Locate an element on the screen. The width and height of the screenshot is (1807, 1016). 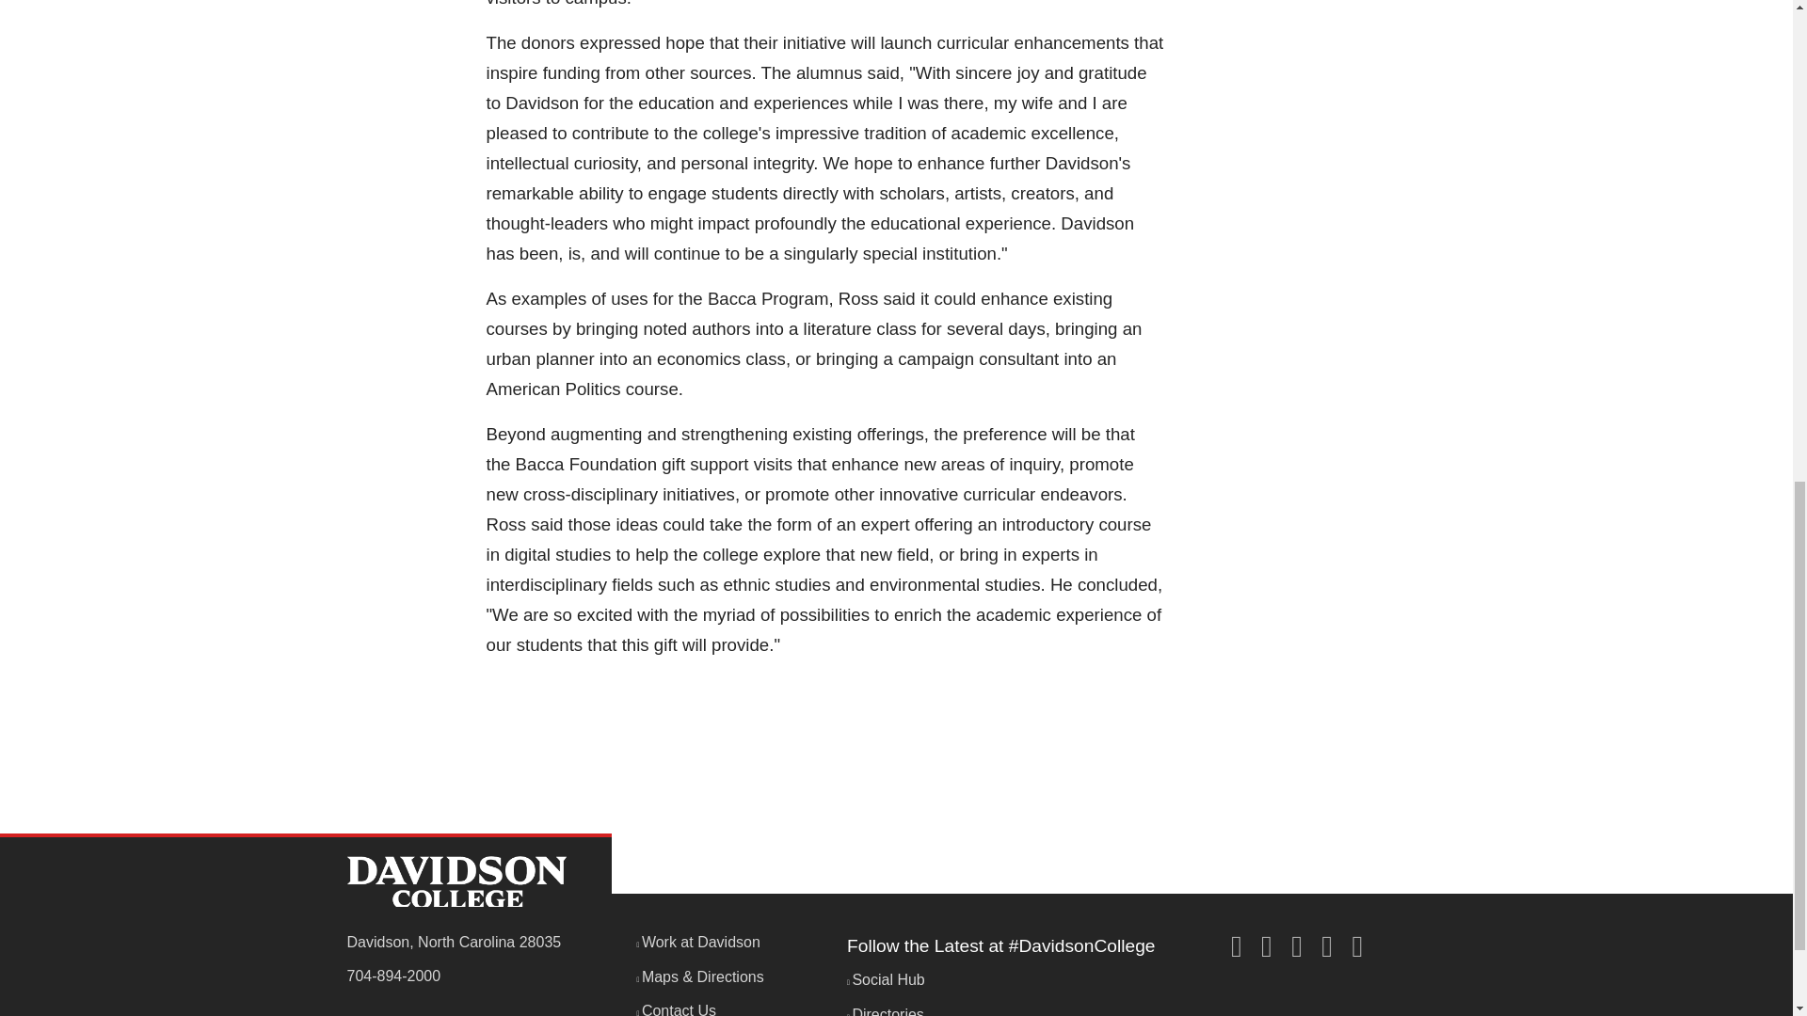
Davidson College Homepage is located at coordinates (456, 882).